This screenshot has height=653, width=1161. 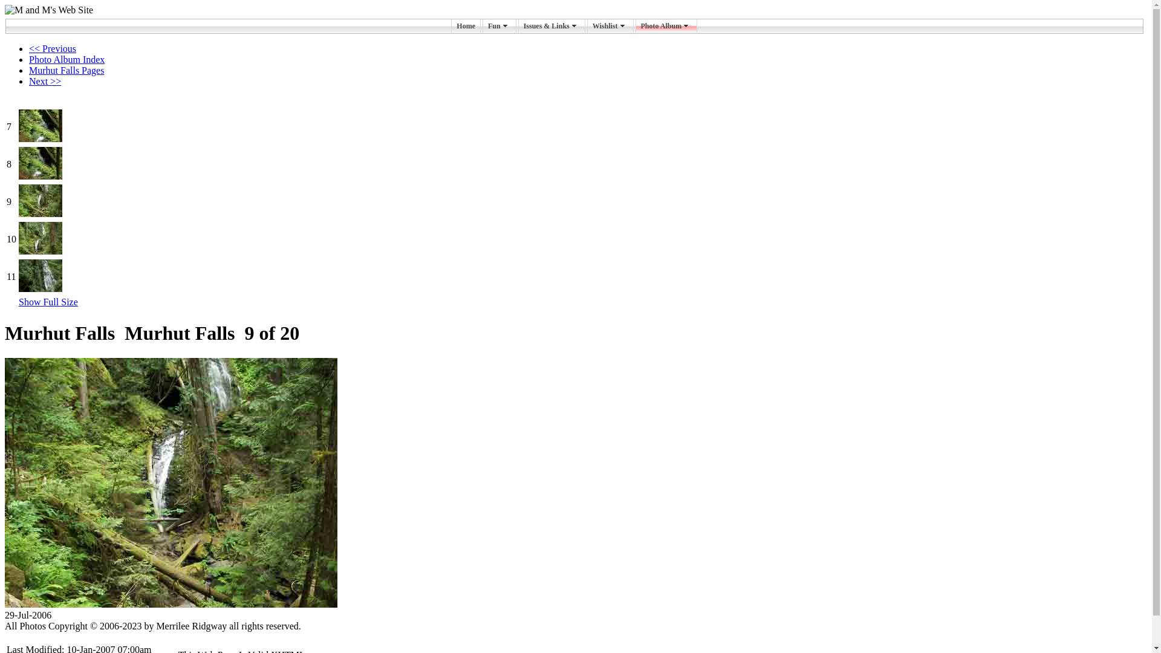 What do you see at coordinates (67, 70) in the screenshot?
I see `Murhut Falls Pages` at bounding box center [67, 70].